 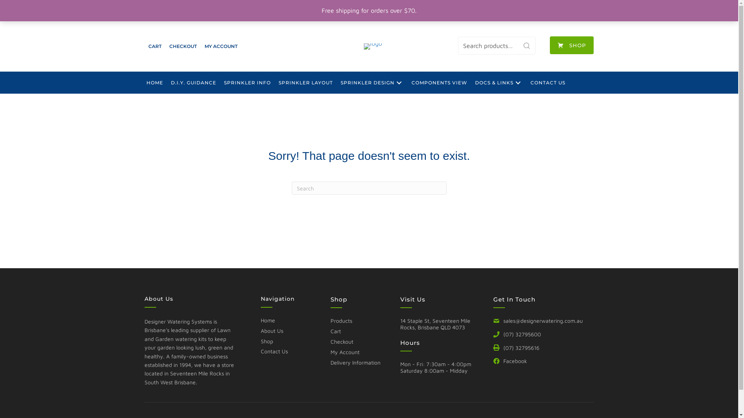 What do you see at coordinates (345, 352) in the screenshot?
I see `My Account` at bounding box center [345, 352].